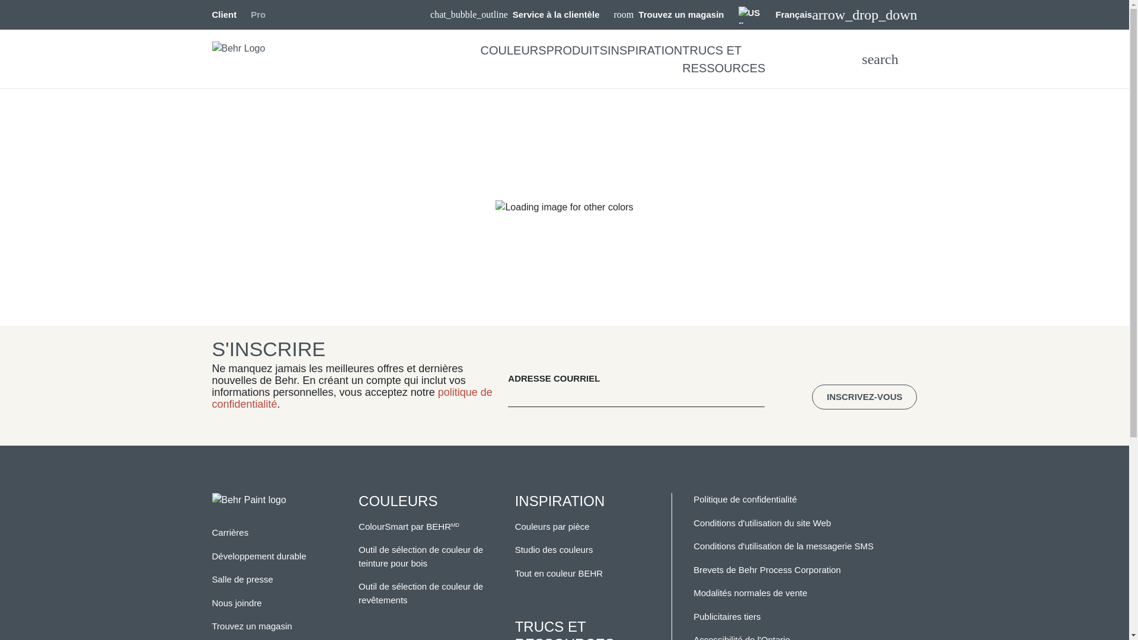 Image resolution: width=1138 pixels, height=640 pixels. What do you see at coordinates (237, 603) in the screenshot?
I see `Nous joindre` at bounding box center [237, 603].